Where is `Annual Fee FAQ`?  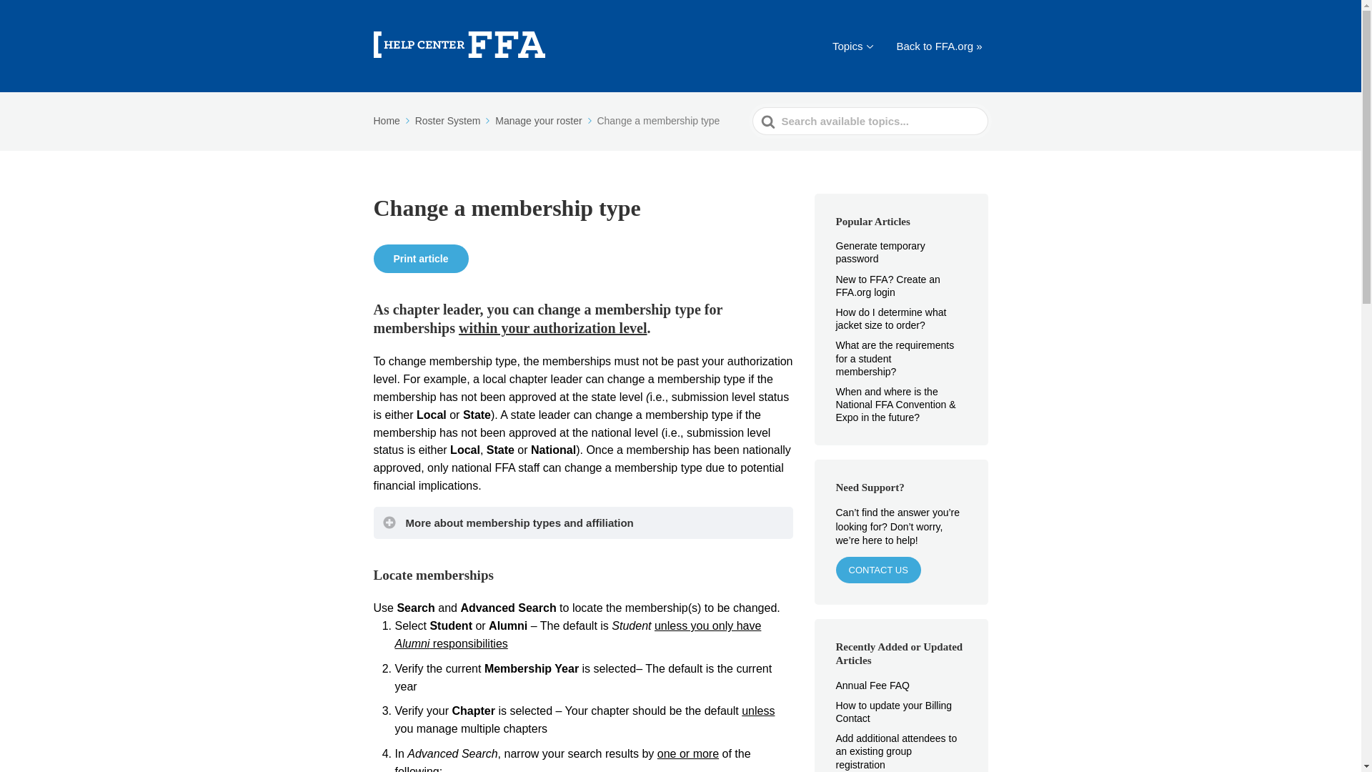 Annual Fee FAQ is located at coordinates (882, 685).